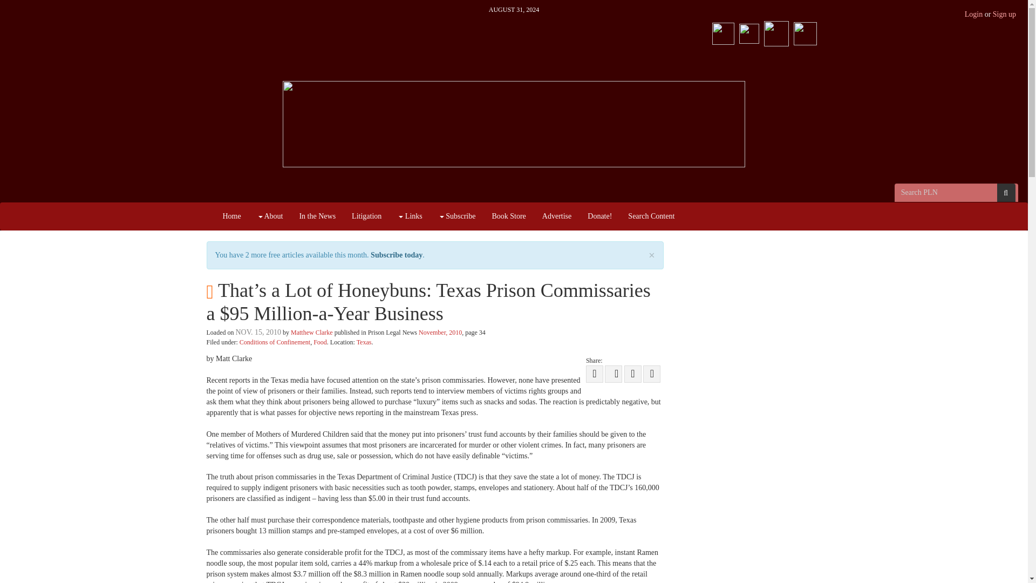  Describe the element at coordinates (457, 216) in the screenshot. I see `Subscribe` at that location.